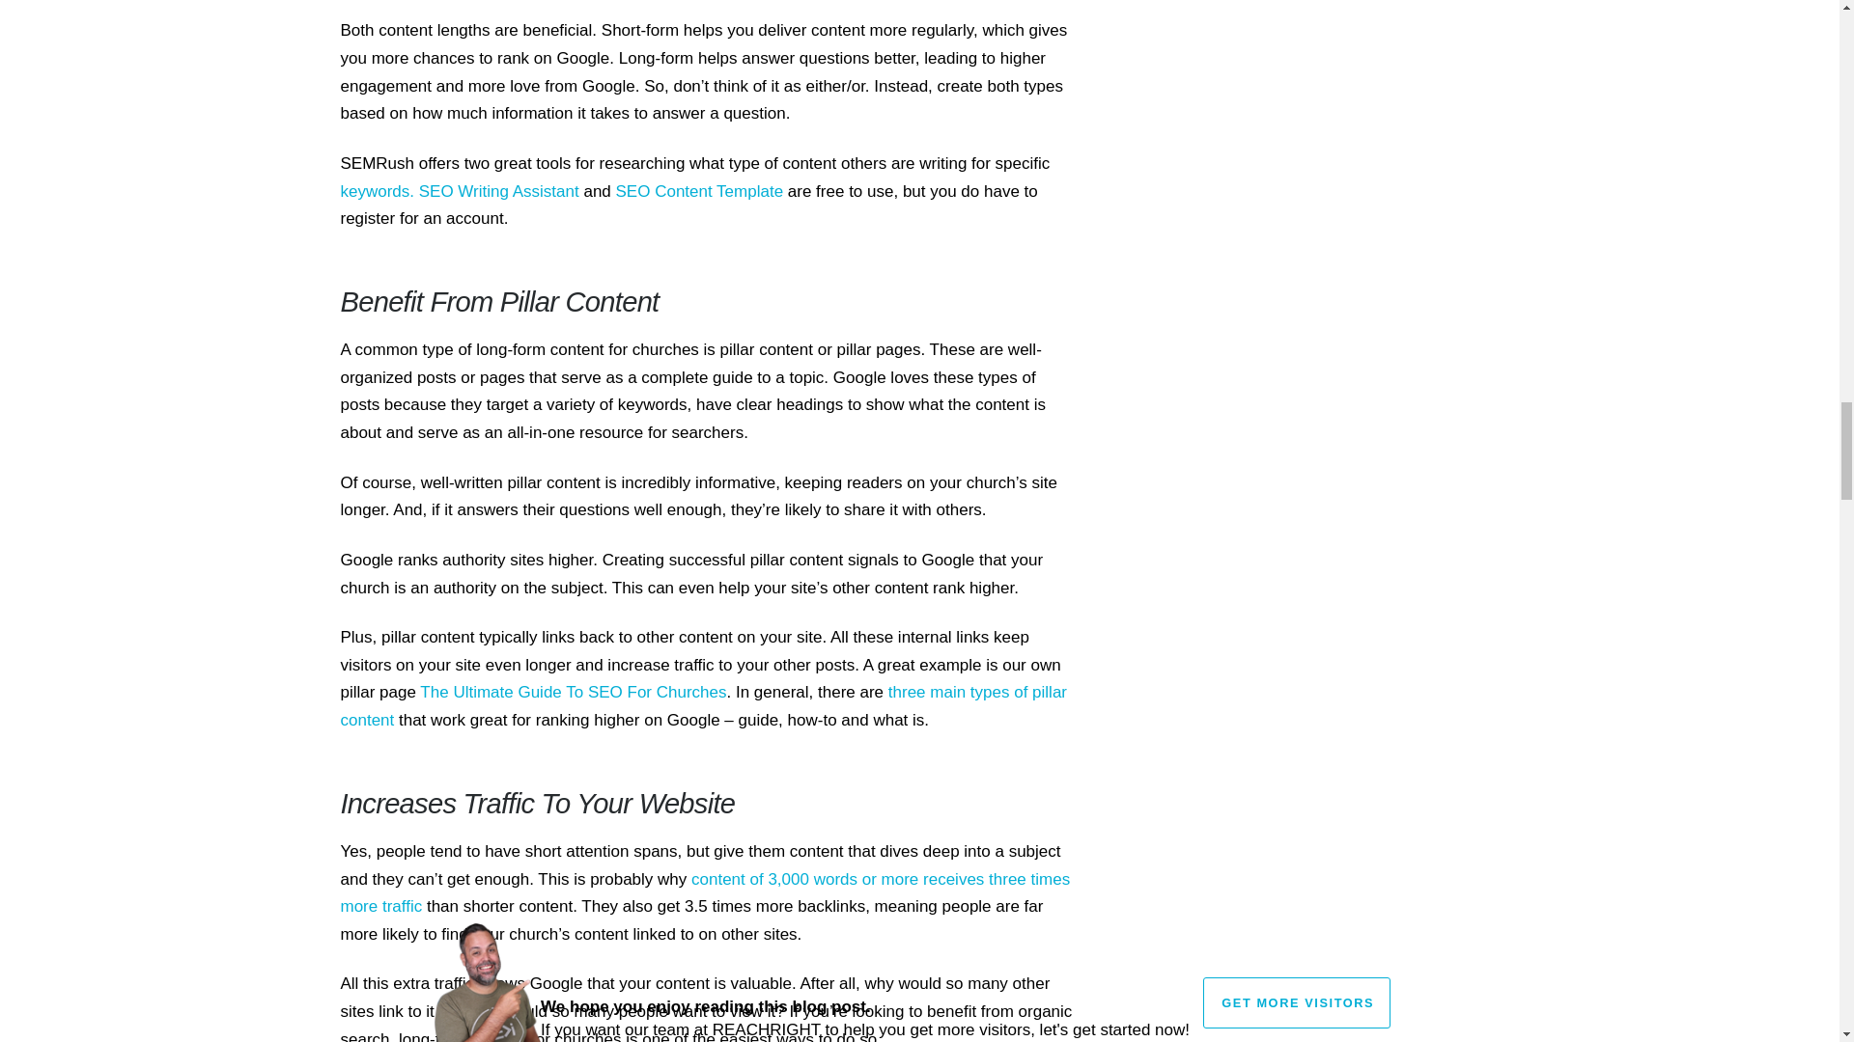  What do you see at coordinates (459, 191) in the screenshot?
I see `keywords. SEO Writing Assistant` at bounding box center [459, 191].